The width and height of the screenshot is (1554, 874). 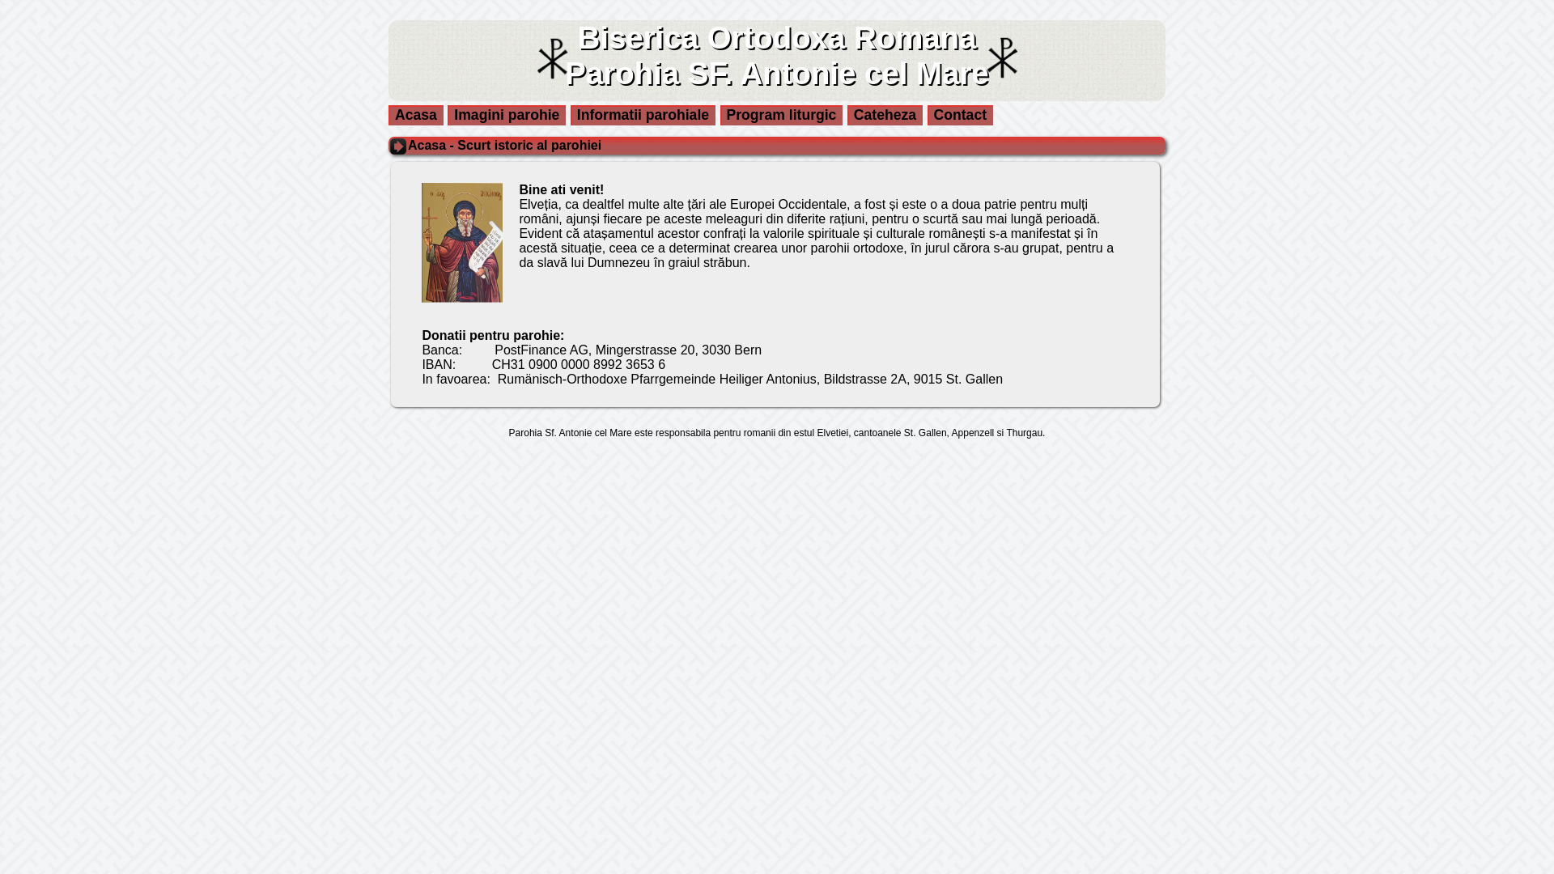 I want to click on Acasa, so click(x=416, y=115).